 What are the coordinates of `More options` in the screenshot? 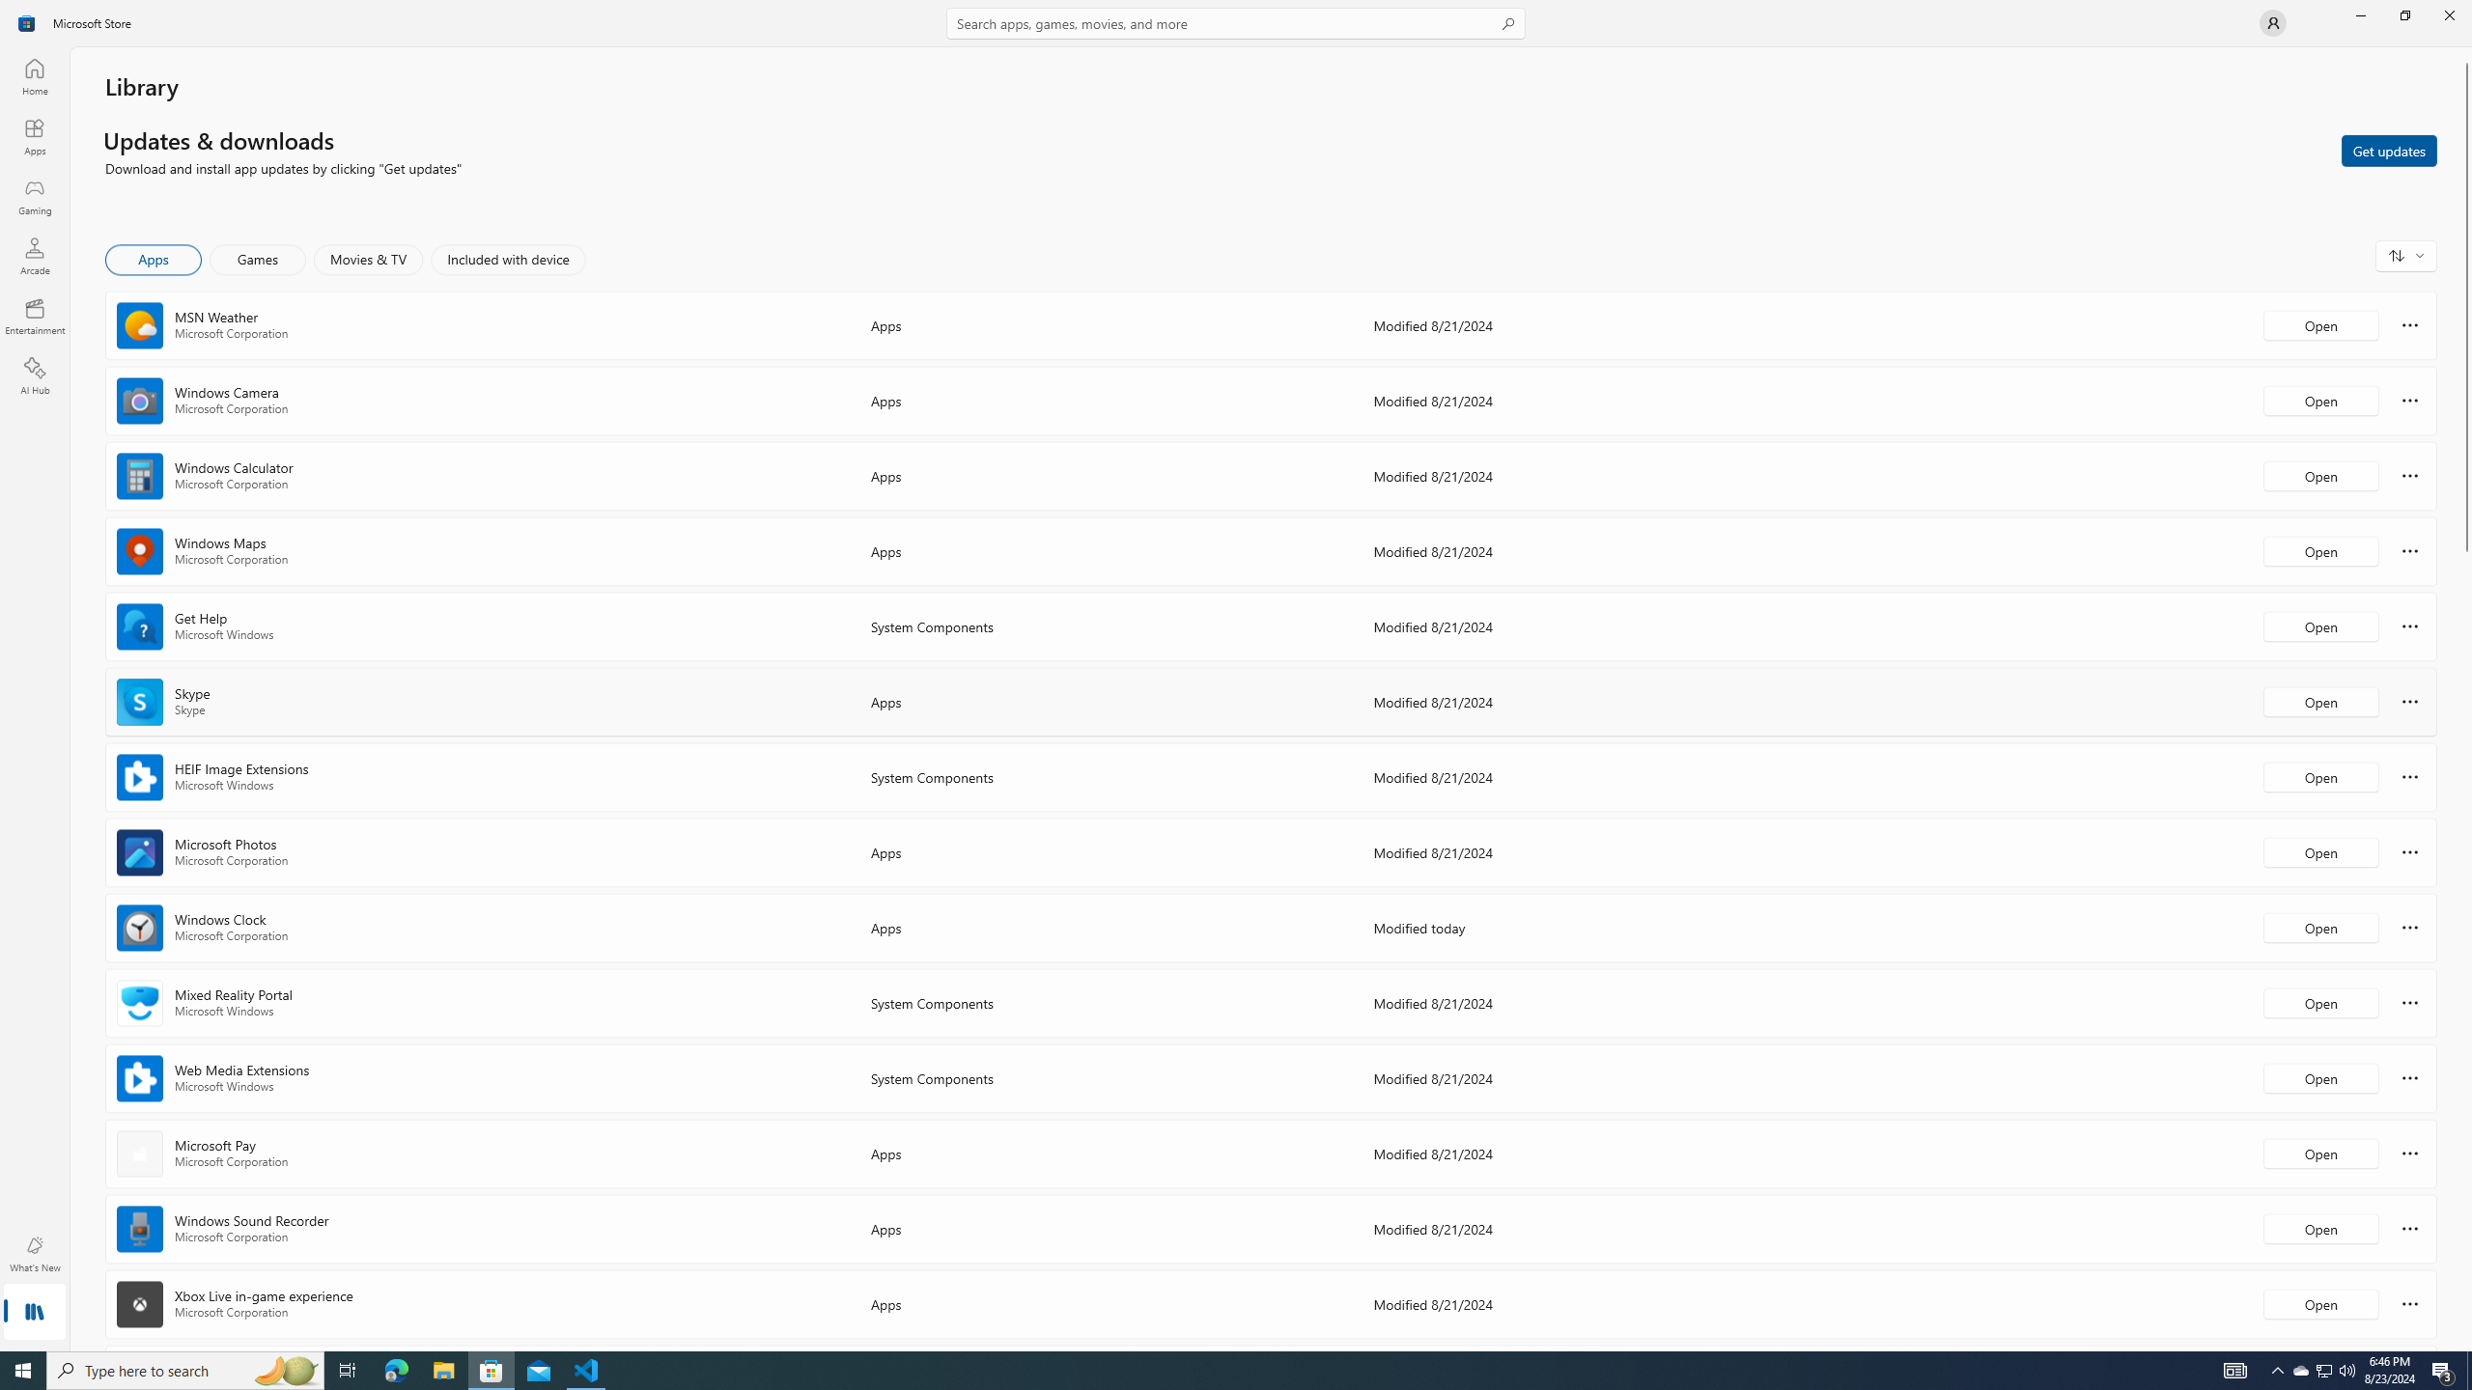 It's located at (2410, 1303).